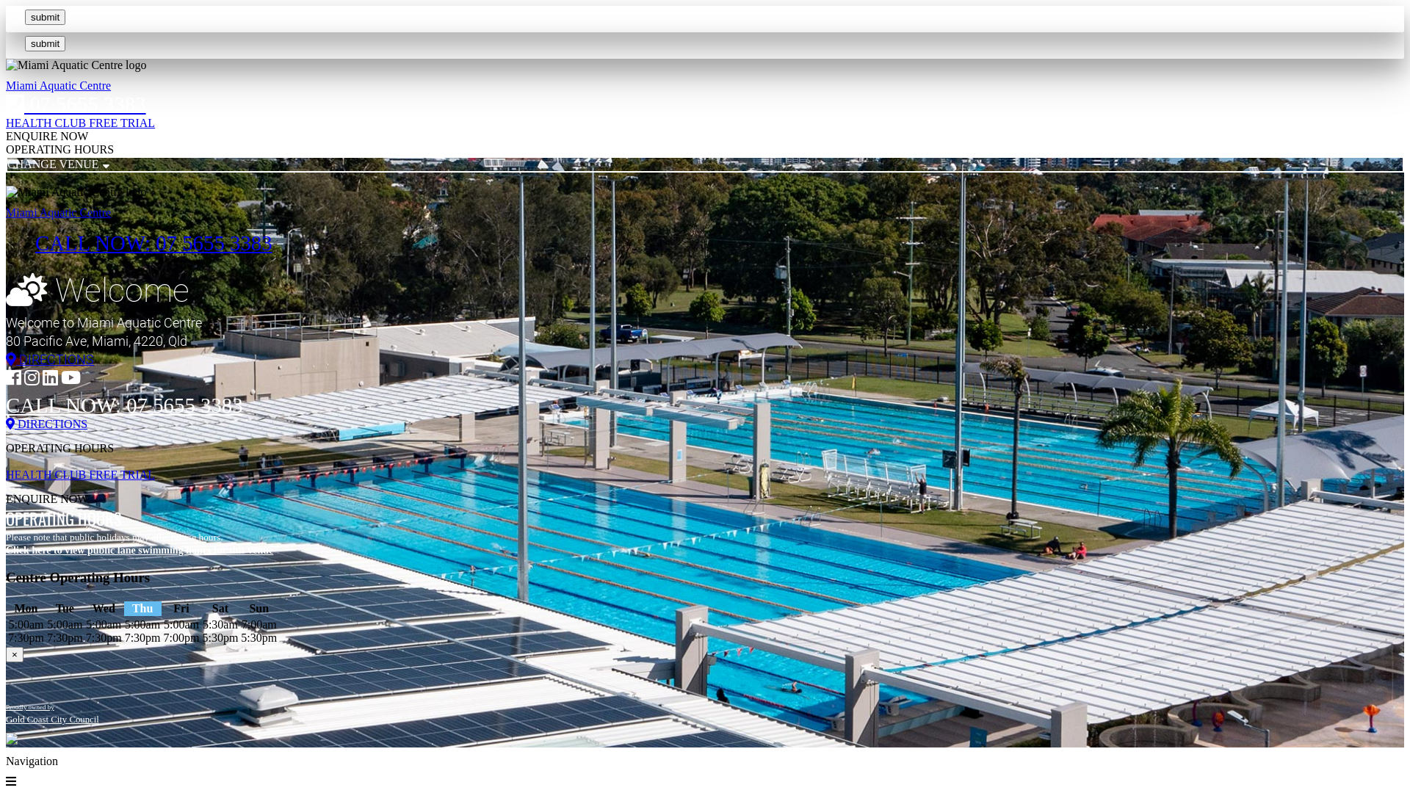 This screenshot has height=793, width=1410. Describe the element at coordinates (81, 474) in the screenshot. I see `HEALTH CLUB FREE TRIAL` at that location.